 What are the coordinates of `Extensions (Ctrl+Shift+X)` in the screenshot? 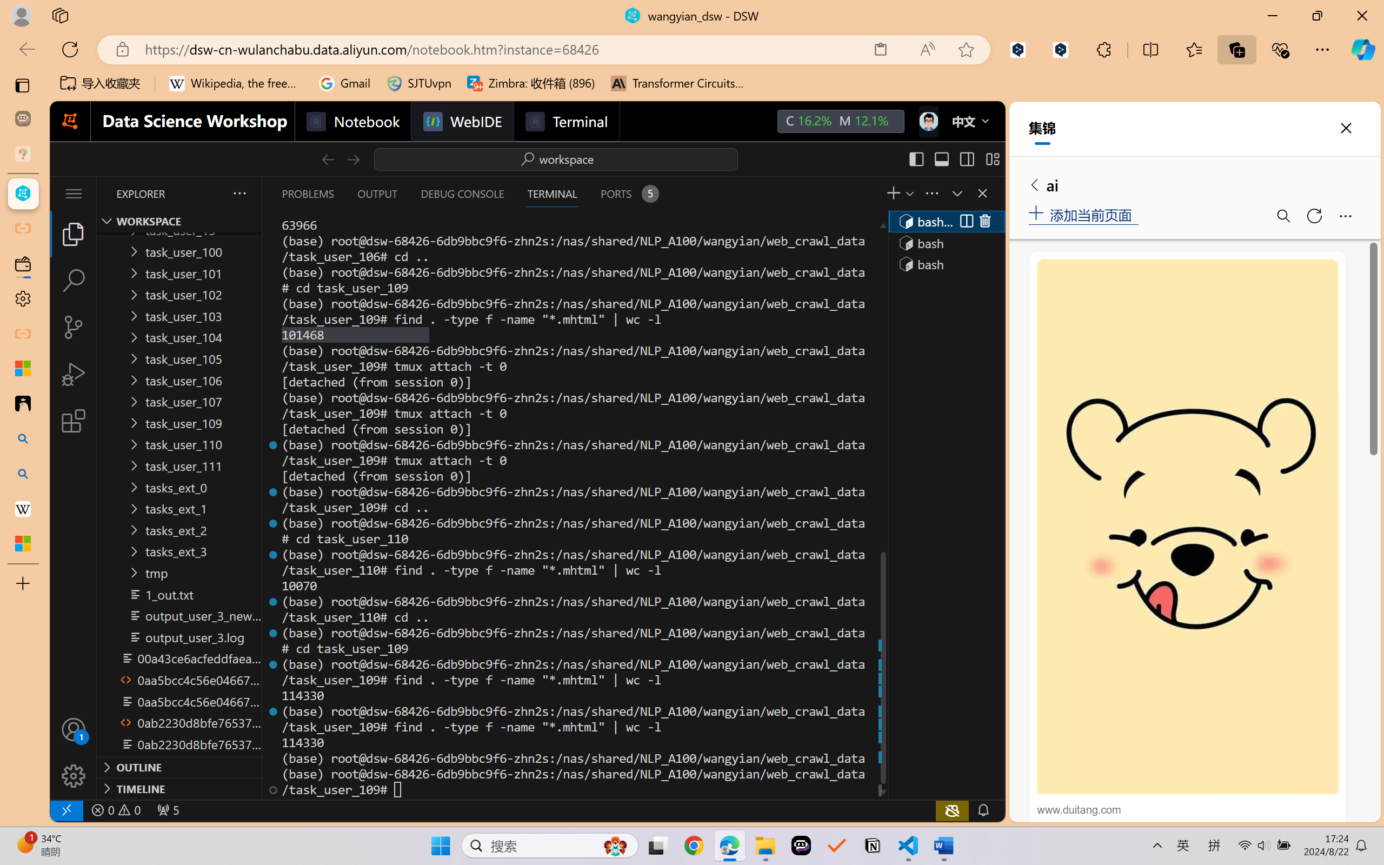 It's located at (74, 421).